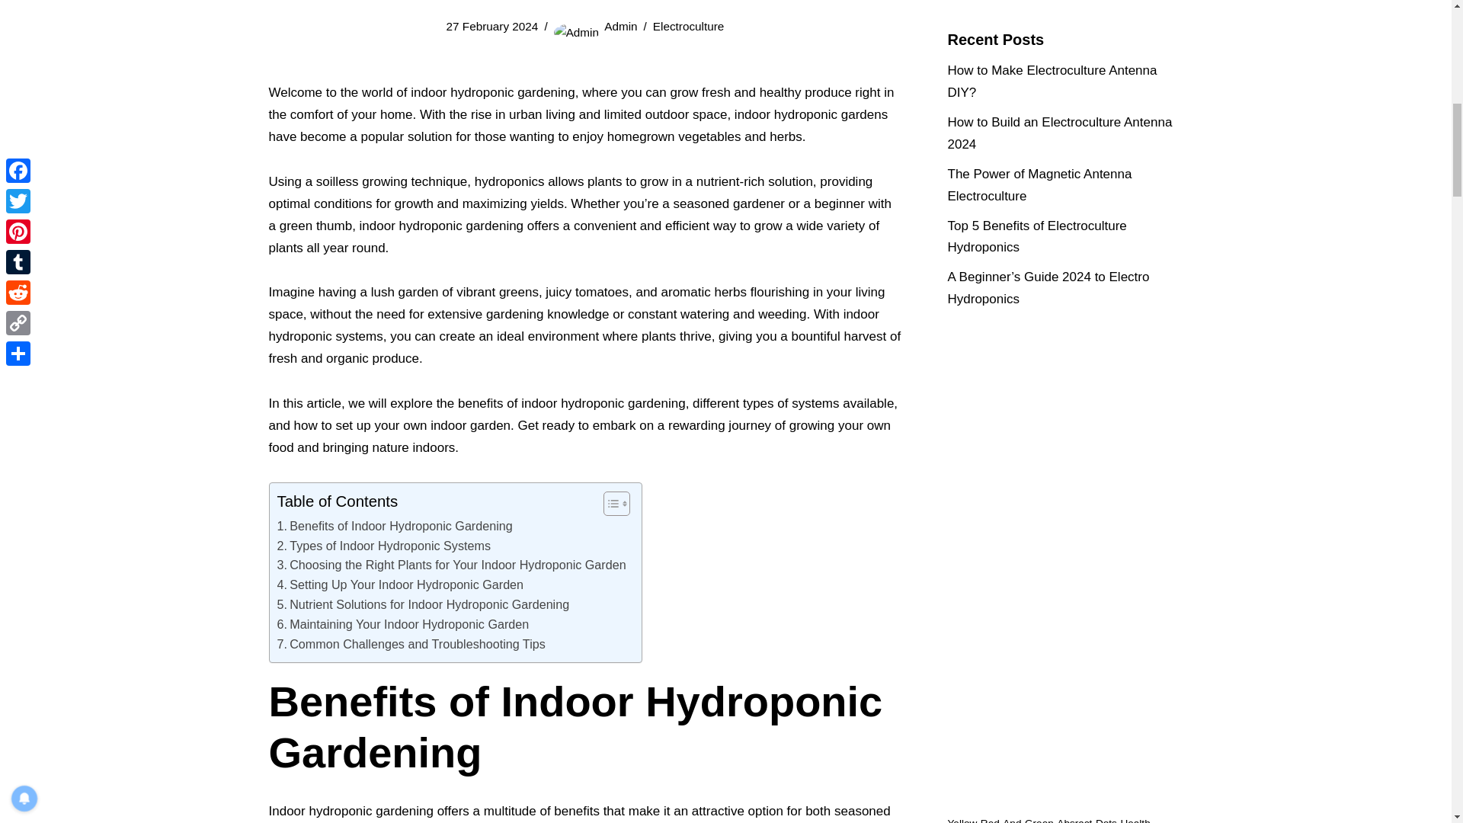 The image size is (1463, 823). What do you see at coordinates (424, 604) in the screenshot?
I see `Nutrient Solutions for Indoor Hydroponic Gardening` at bounding box center [424, 604].